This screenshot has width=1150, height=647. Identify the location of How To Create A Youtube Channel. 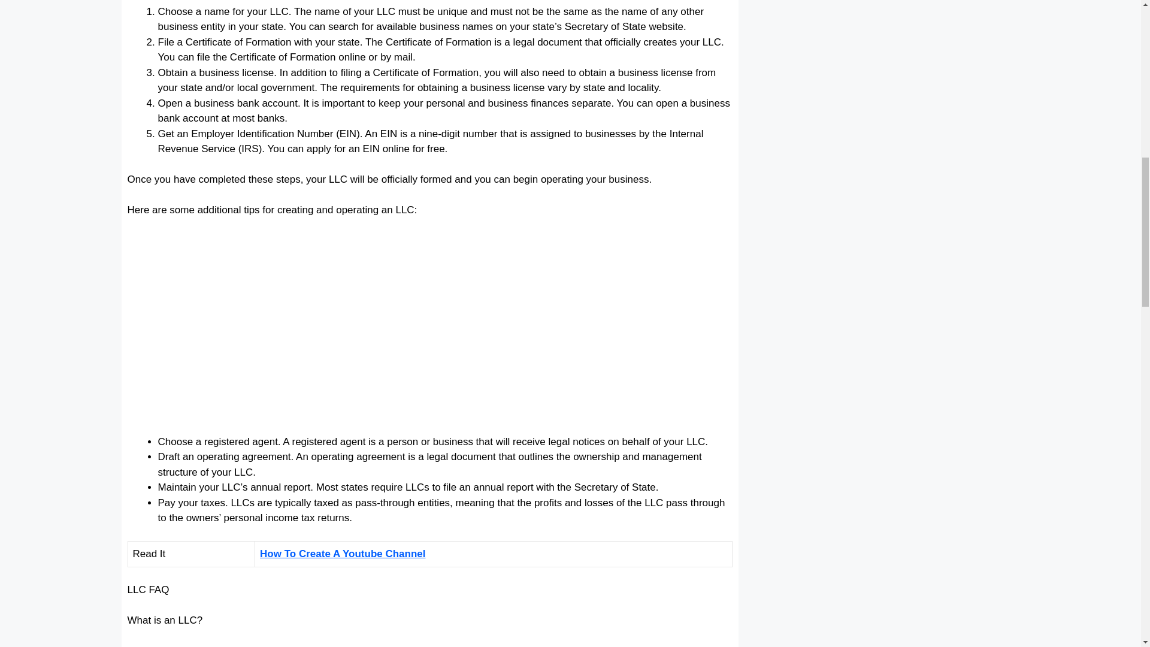
(343, 554).